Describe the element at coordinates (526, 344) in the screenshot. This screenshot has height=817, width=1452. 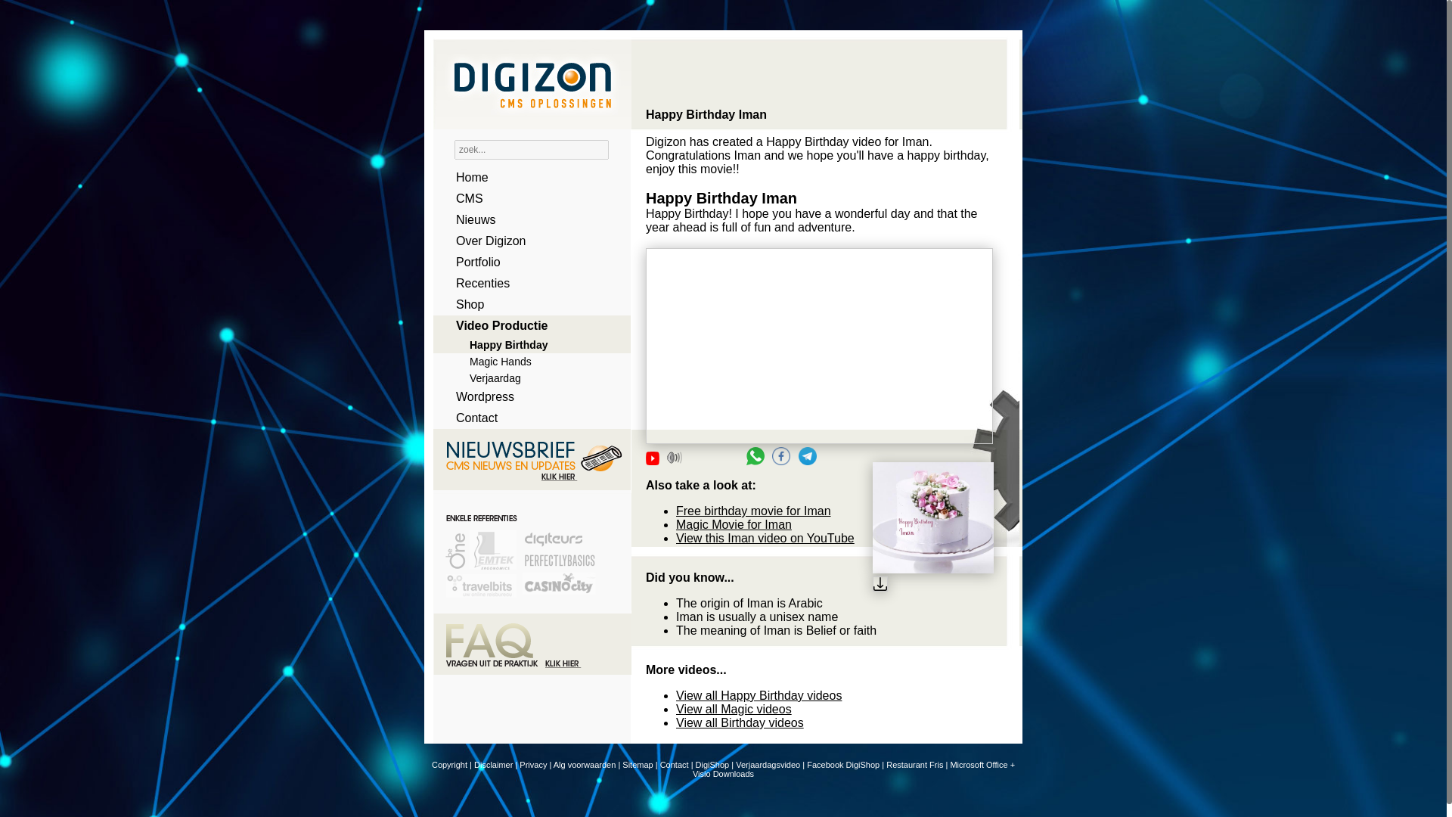
I see `Happy Birthday` at that location.